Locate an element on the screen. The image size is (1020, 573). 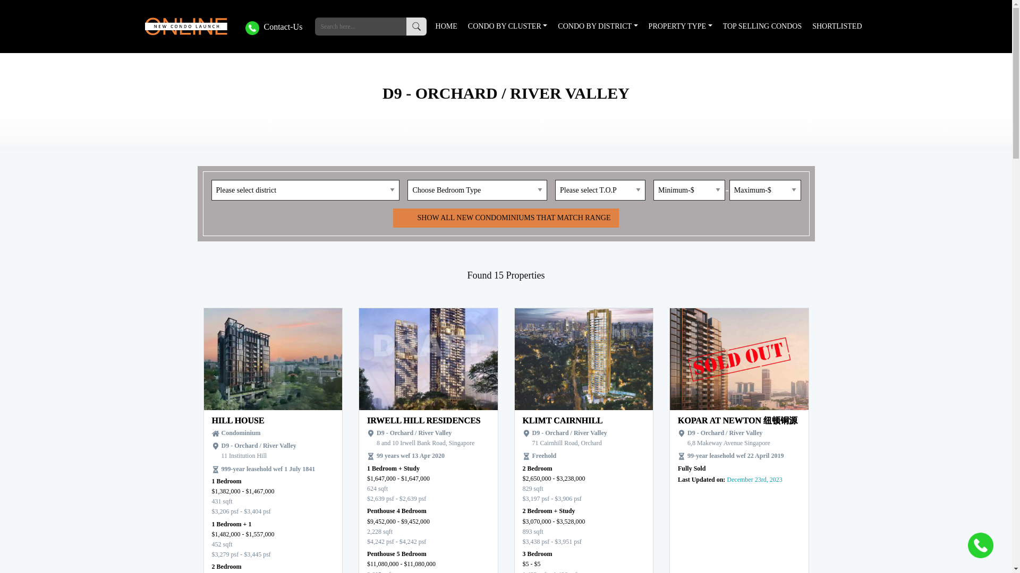
CONDO BY CLUSTER is located at coordinates (508, 27).